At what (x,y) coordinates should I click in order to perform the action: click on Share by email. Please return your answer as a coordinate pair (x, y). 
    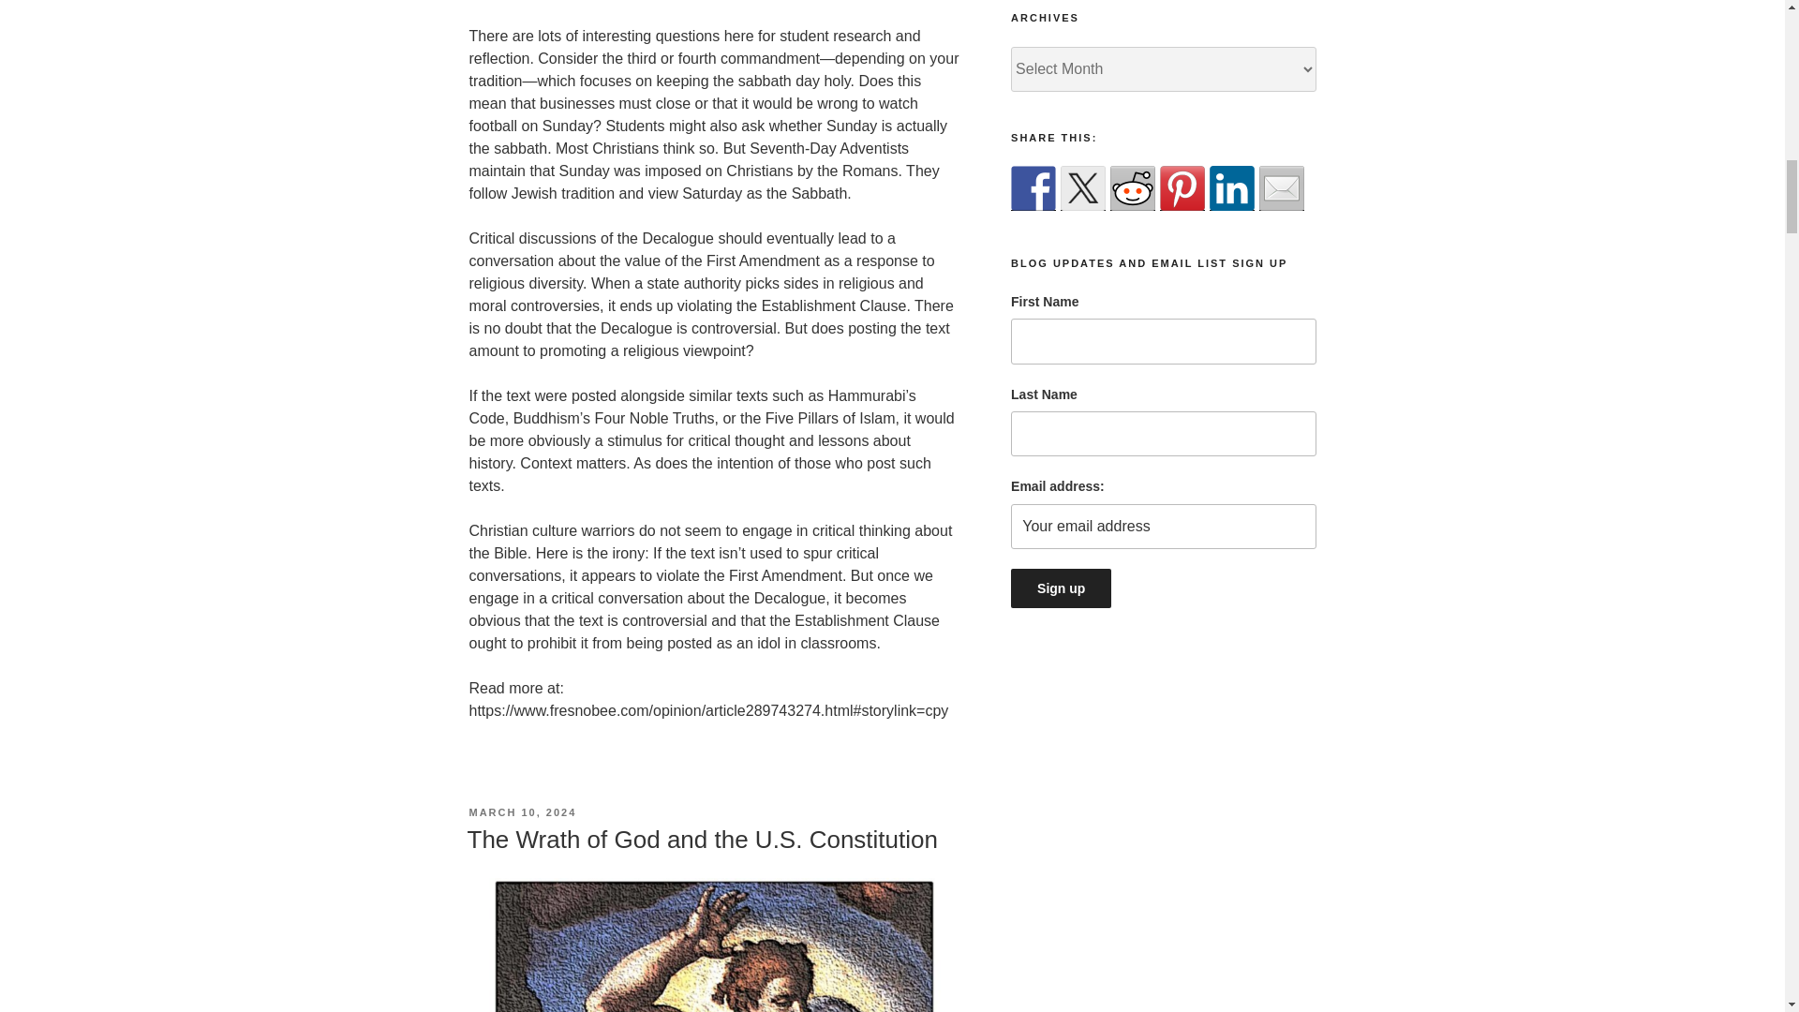
    Looking at the image, I should click on (1282, 187).